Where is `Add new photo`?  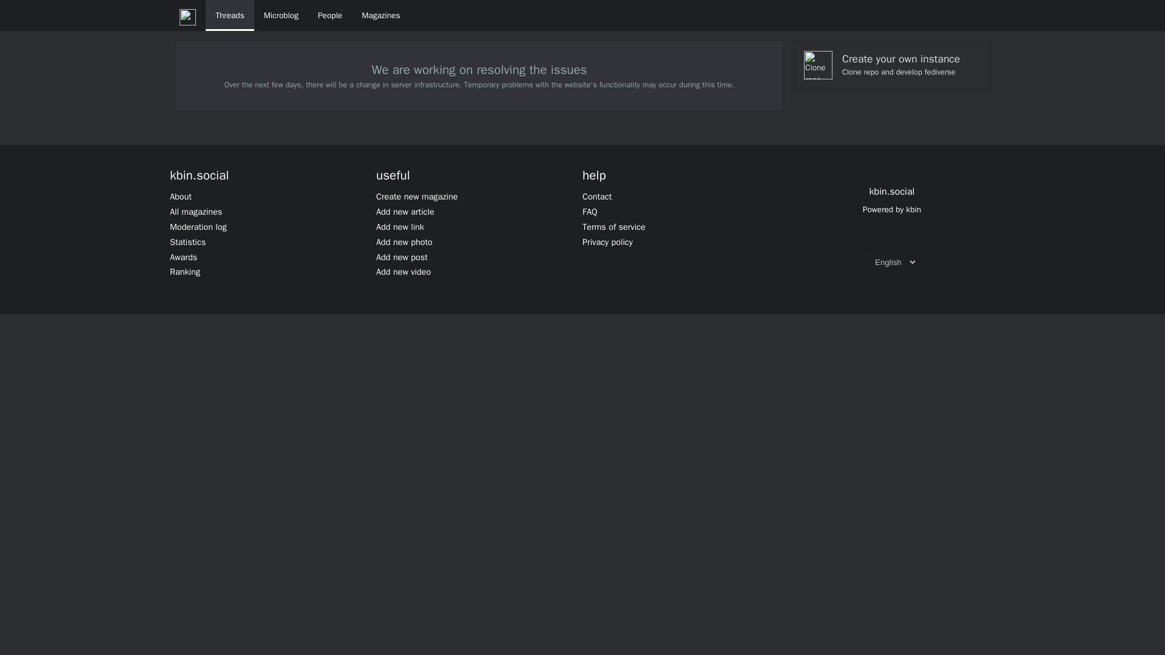
Add new photo is located at coordinates (404, 241).